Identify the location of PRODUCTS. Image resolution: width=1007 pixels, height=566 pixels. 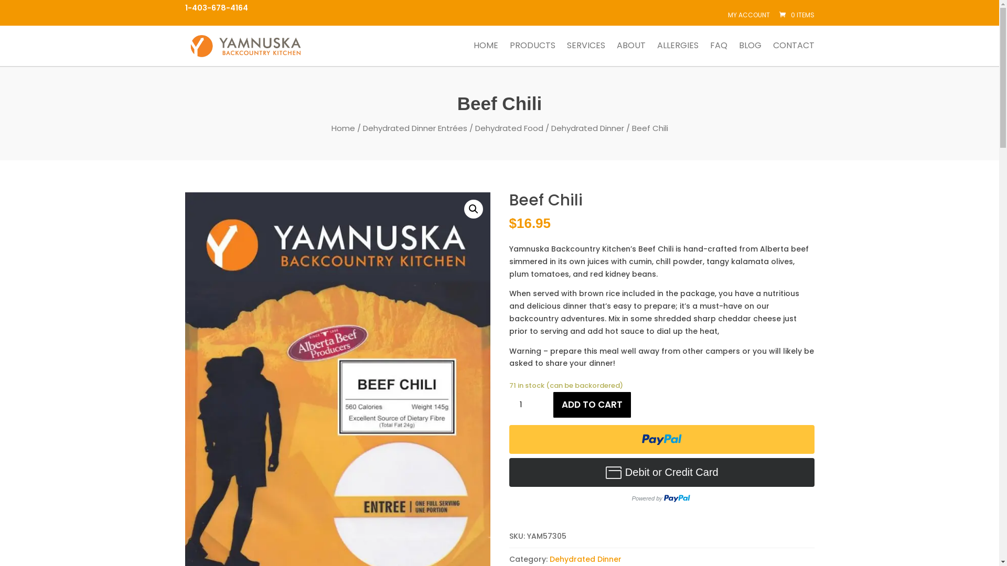
(533, 53).